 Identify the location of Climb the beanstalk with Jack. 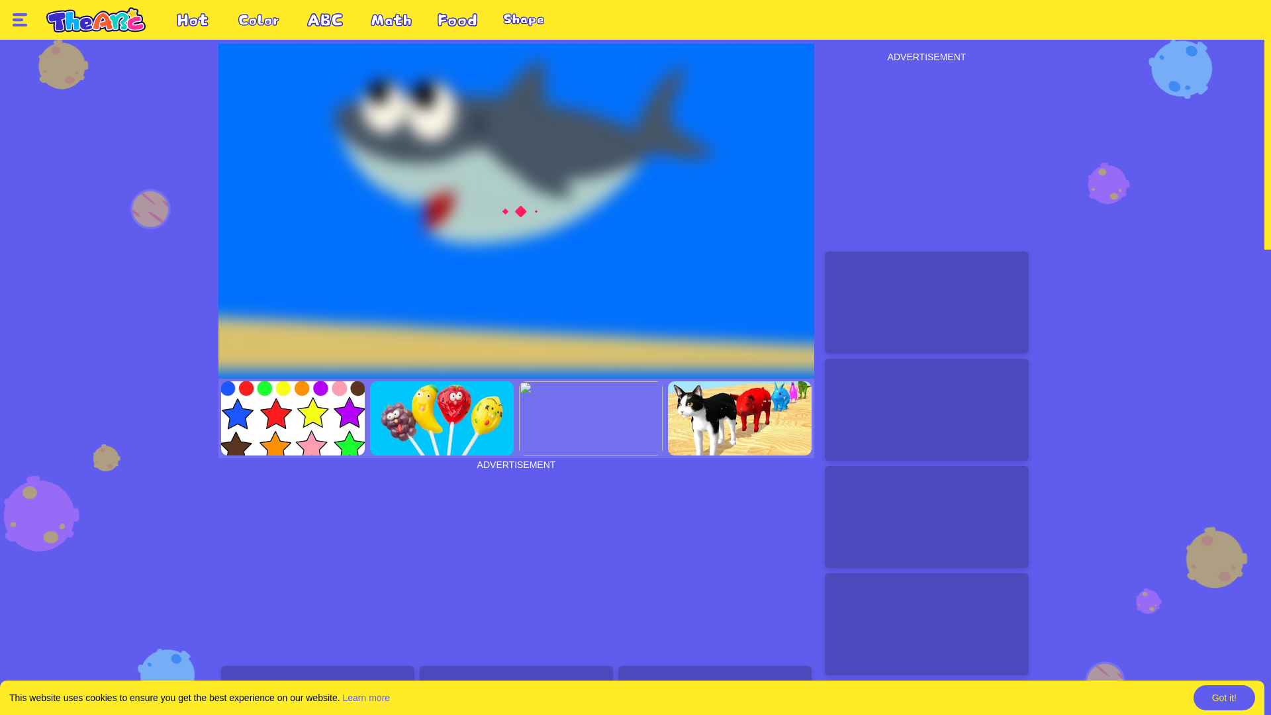
(715, 690).